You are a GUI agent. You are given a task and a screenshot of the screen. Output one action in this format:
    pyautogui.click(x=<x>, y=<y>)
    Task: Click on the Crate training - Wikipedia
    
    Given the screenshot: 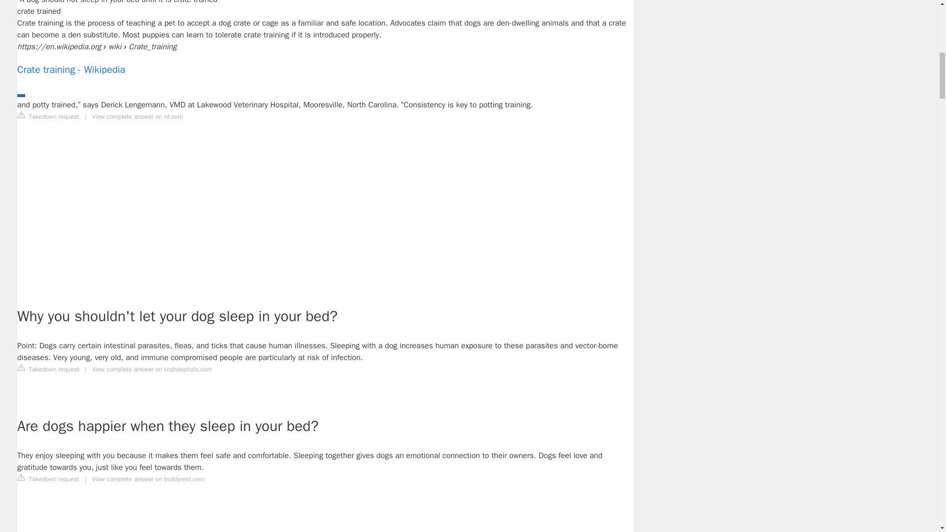 What is the action you would take?
    pyautogui.click(x=325, y=70)
    